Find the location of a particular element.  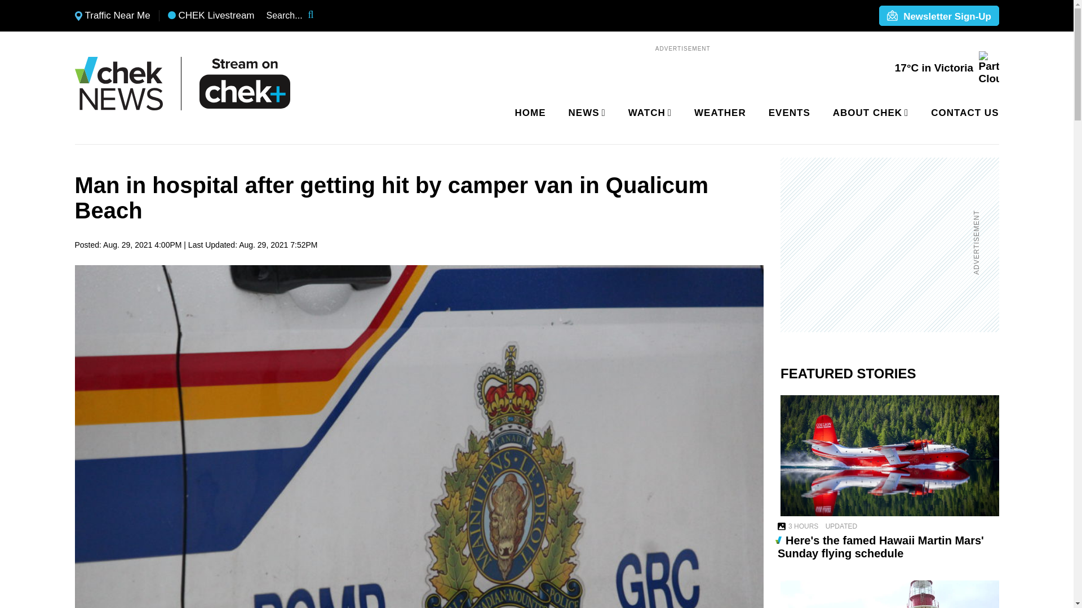

Search is located at coordinates (318, 16).